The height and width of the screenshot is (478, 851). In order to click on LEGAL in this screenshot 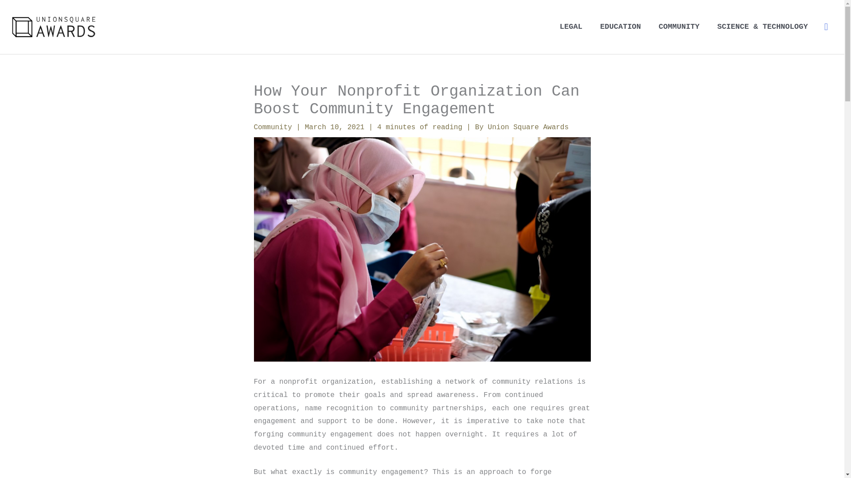, I will do `click(571, 27)`.